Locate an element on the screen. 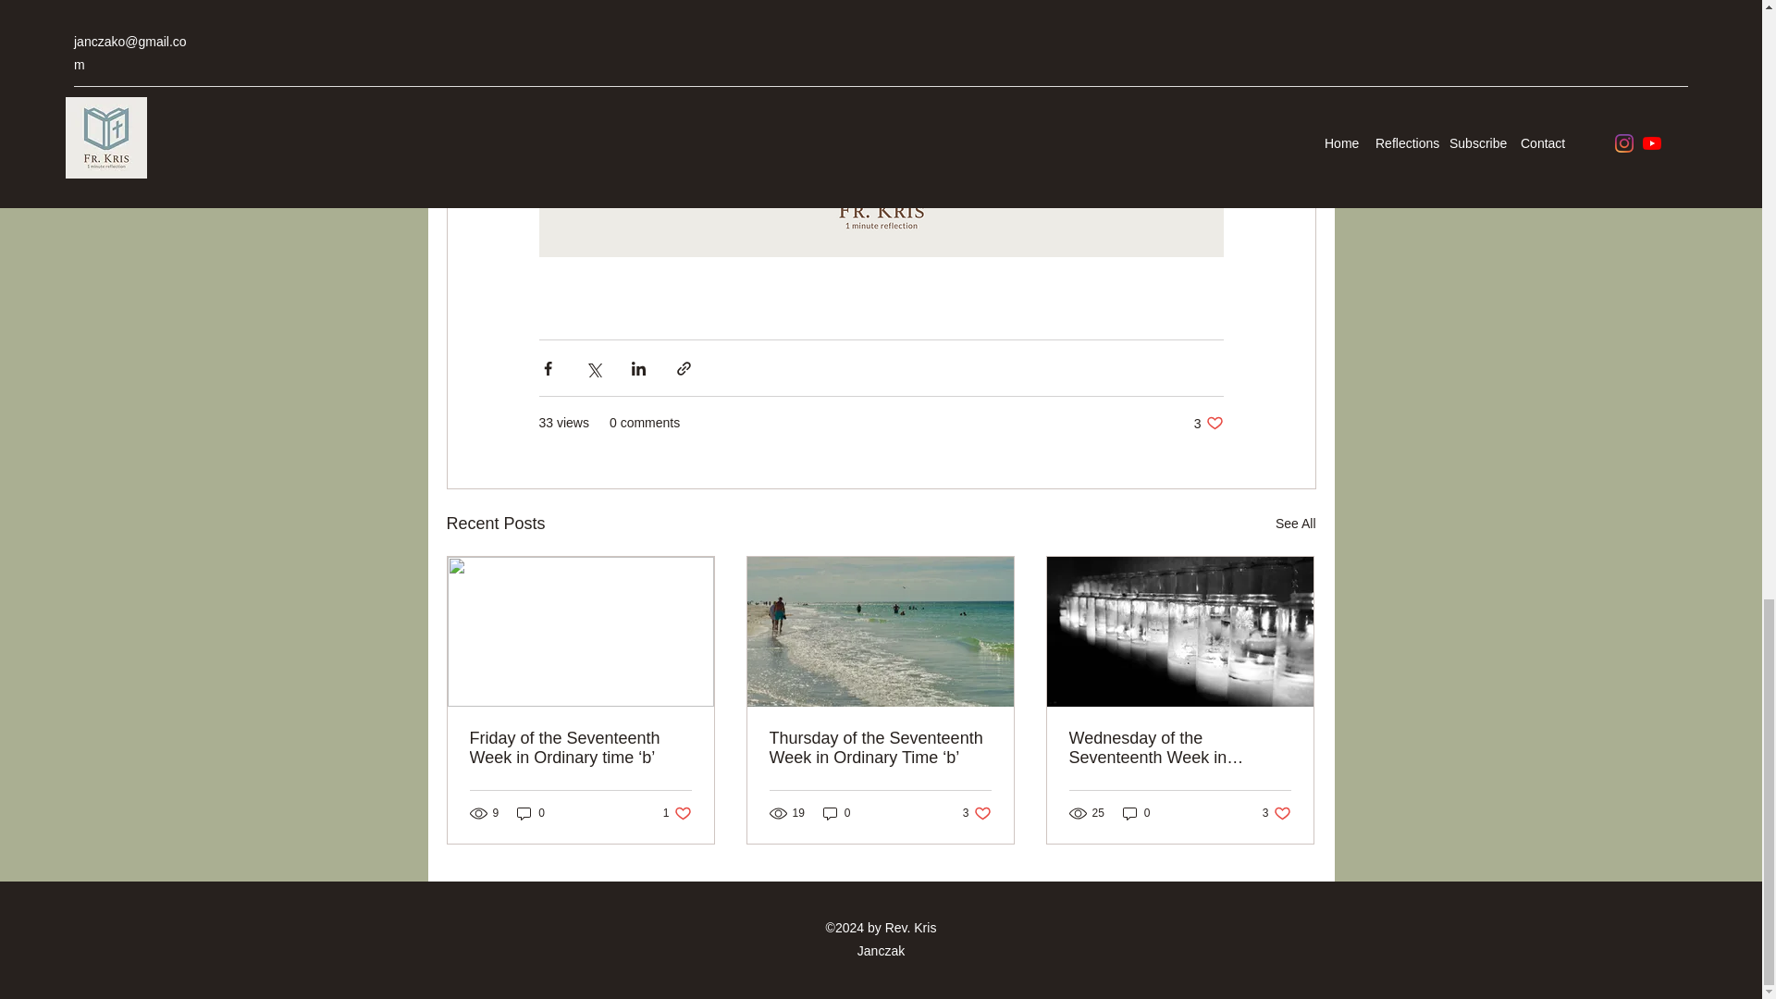  0 is located at coordinates (1136, 813).